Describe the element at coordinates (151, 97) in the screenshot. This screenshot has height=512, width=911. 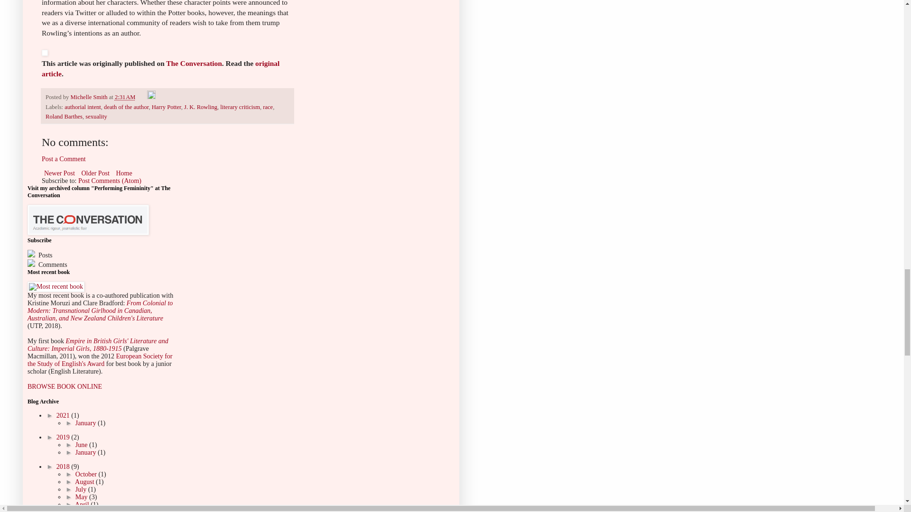
I see `Edit Post` at that location.